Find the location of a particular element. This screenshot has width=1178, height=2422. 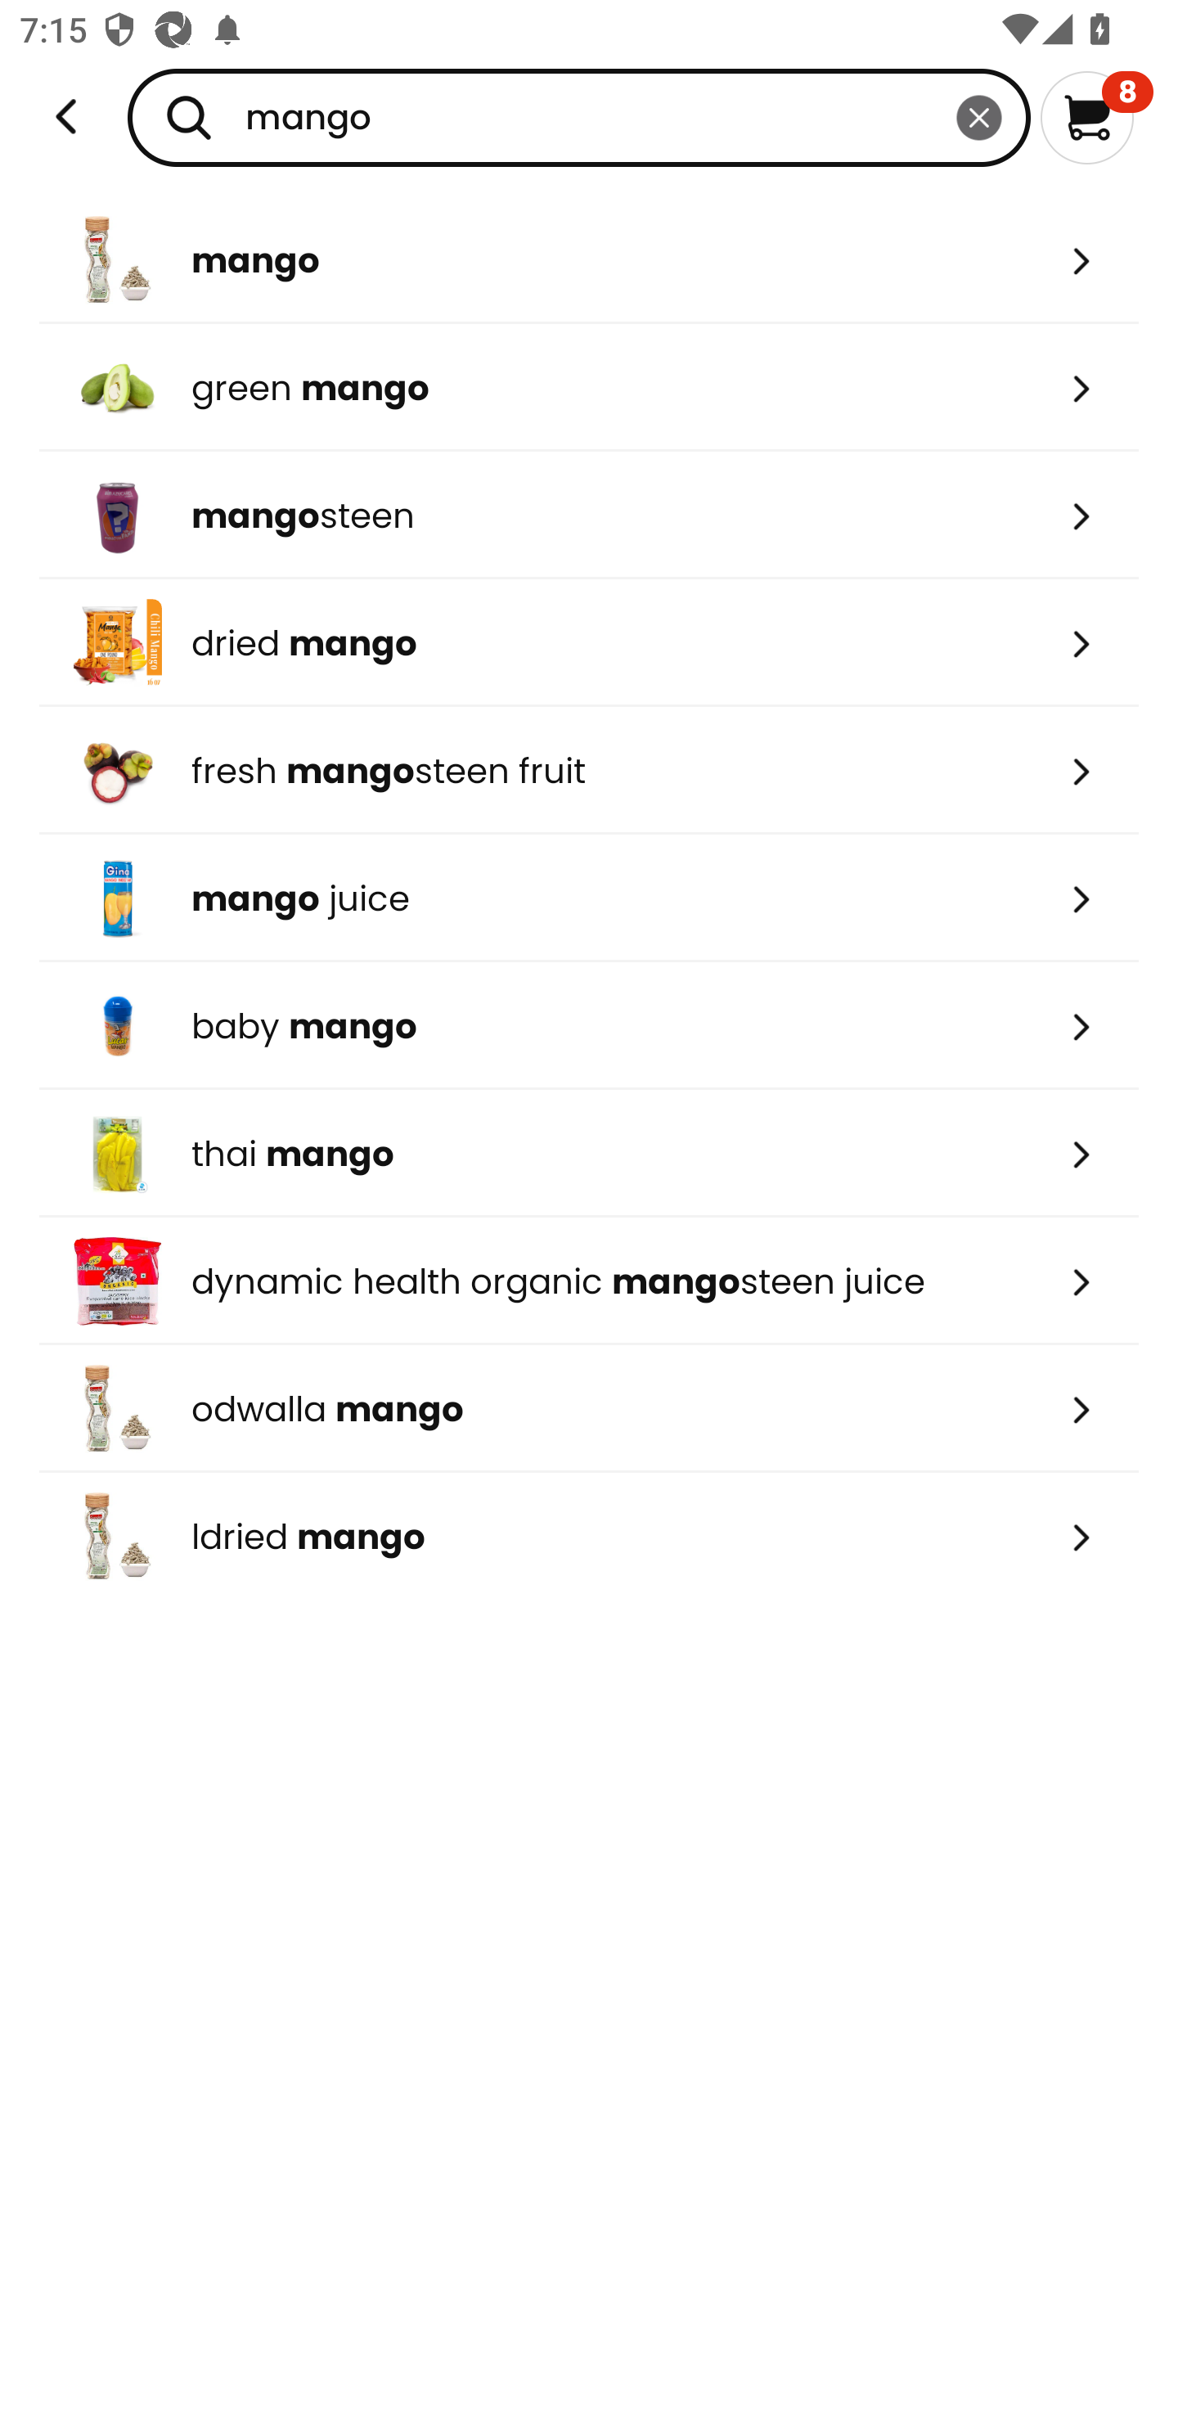

mango is located at coordinates (589, 260).